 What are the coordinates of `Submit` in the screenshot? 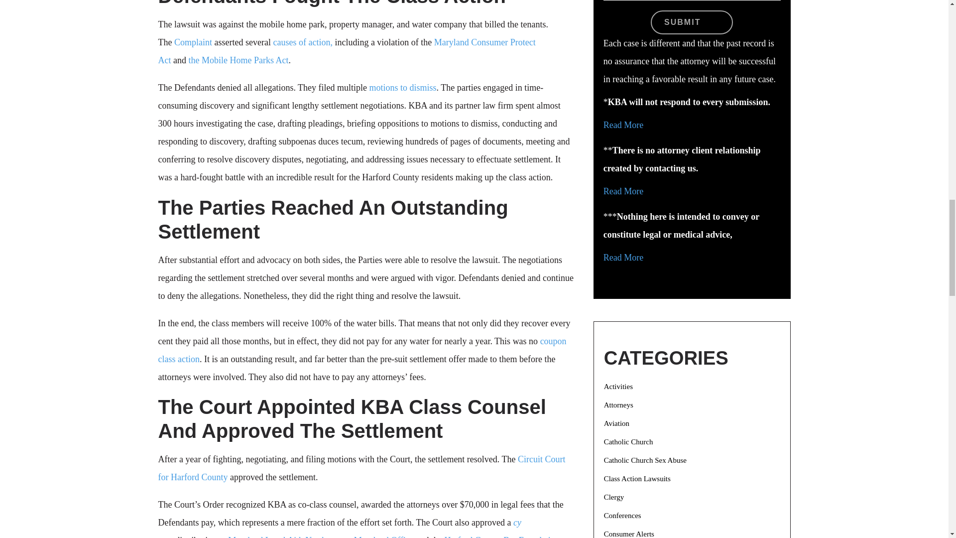 It's located at (692, 22).